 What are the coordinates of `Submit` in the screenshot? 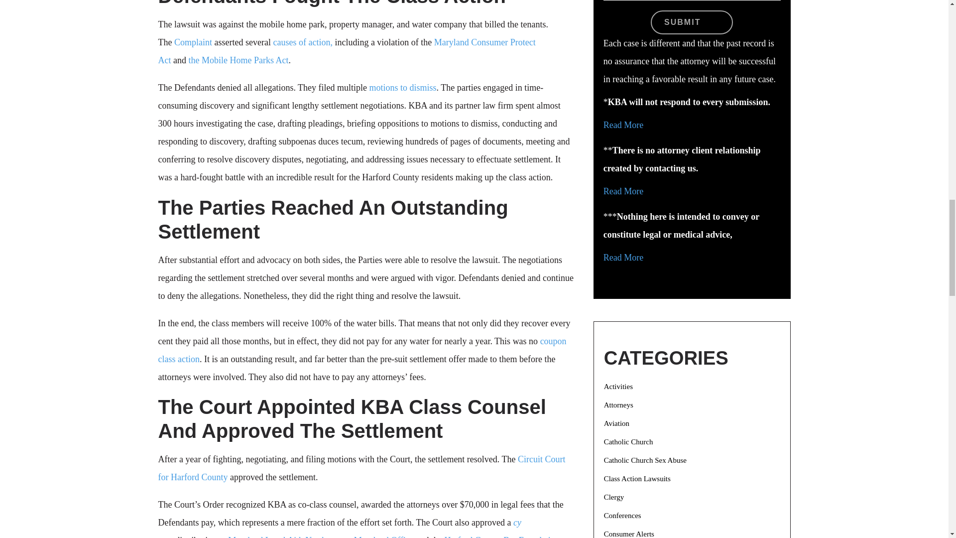 It's located at (692, 22).